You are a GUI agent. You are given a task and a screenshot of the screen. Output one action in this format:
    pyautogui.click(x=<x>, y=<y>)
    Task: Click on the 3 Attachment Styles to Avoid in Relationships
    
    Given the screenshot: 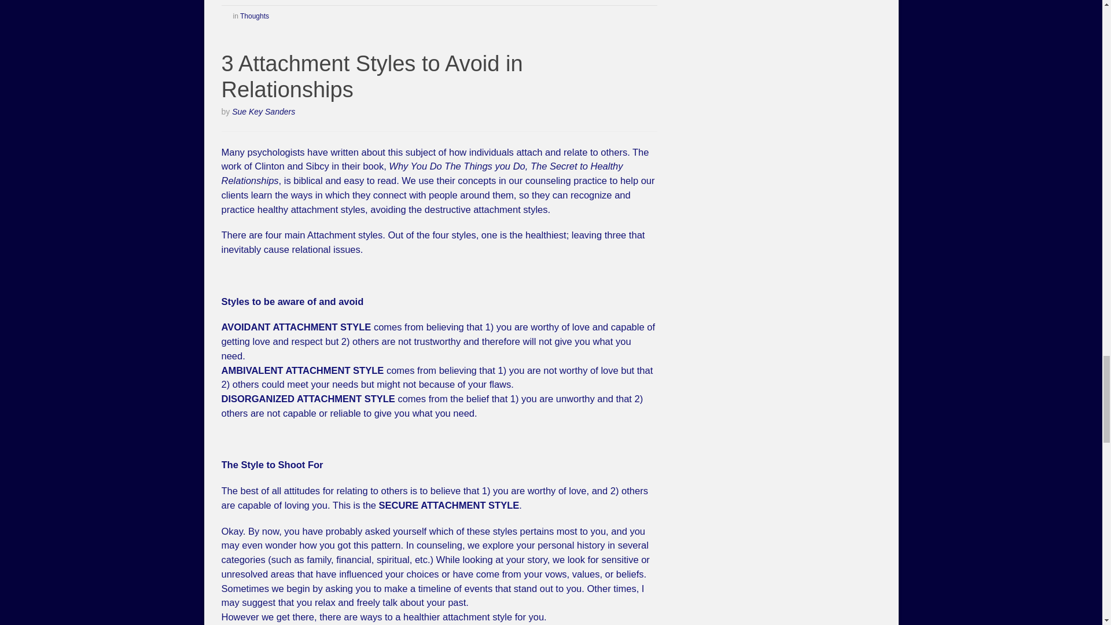 What is the action you would take?
    pyautogui.click(x=371, y=76)
    